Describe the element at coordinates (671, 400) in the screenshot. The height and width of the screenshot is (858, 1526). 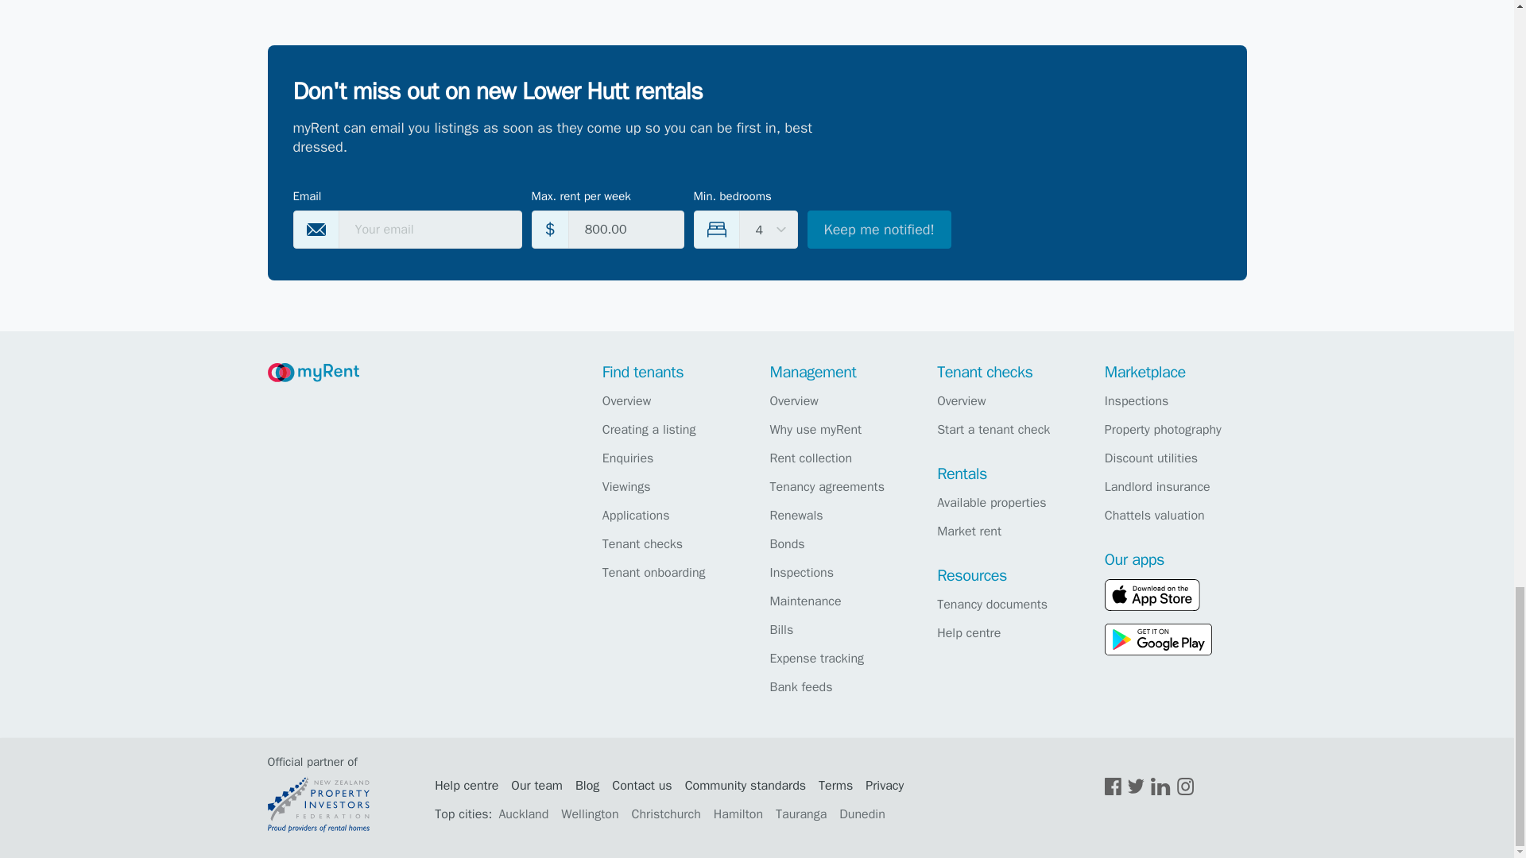
I see `Overview` at that location.